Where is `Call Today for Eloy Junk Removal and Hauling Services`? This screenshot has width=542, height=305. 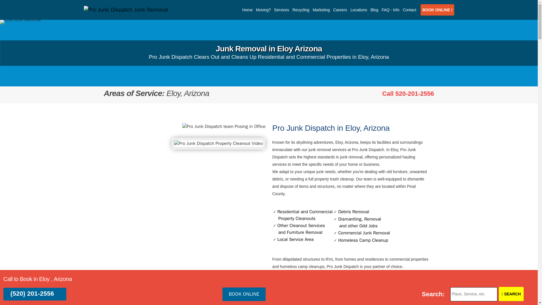
Call Today for Eloy Junk Removal and Hauling Services is located at coordinates (301, 10).